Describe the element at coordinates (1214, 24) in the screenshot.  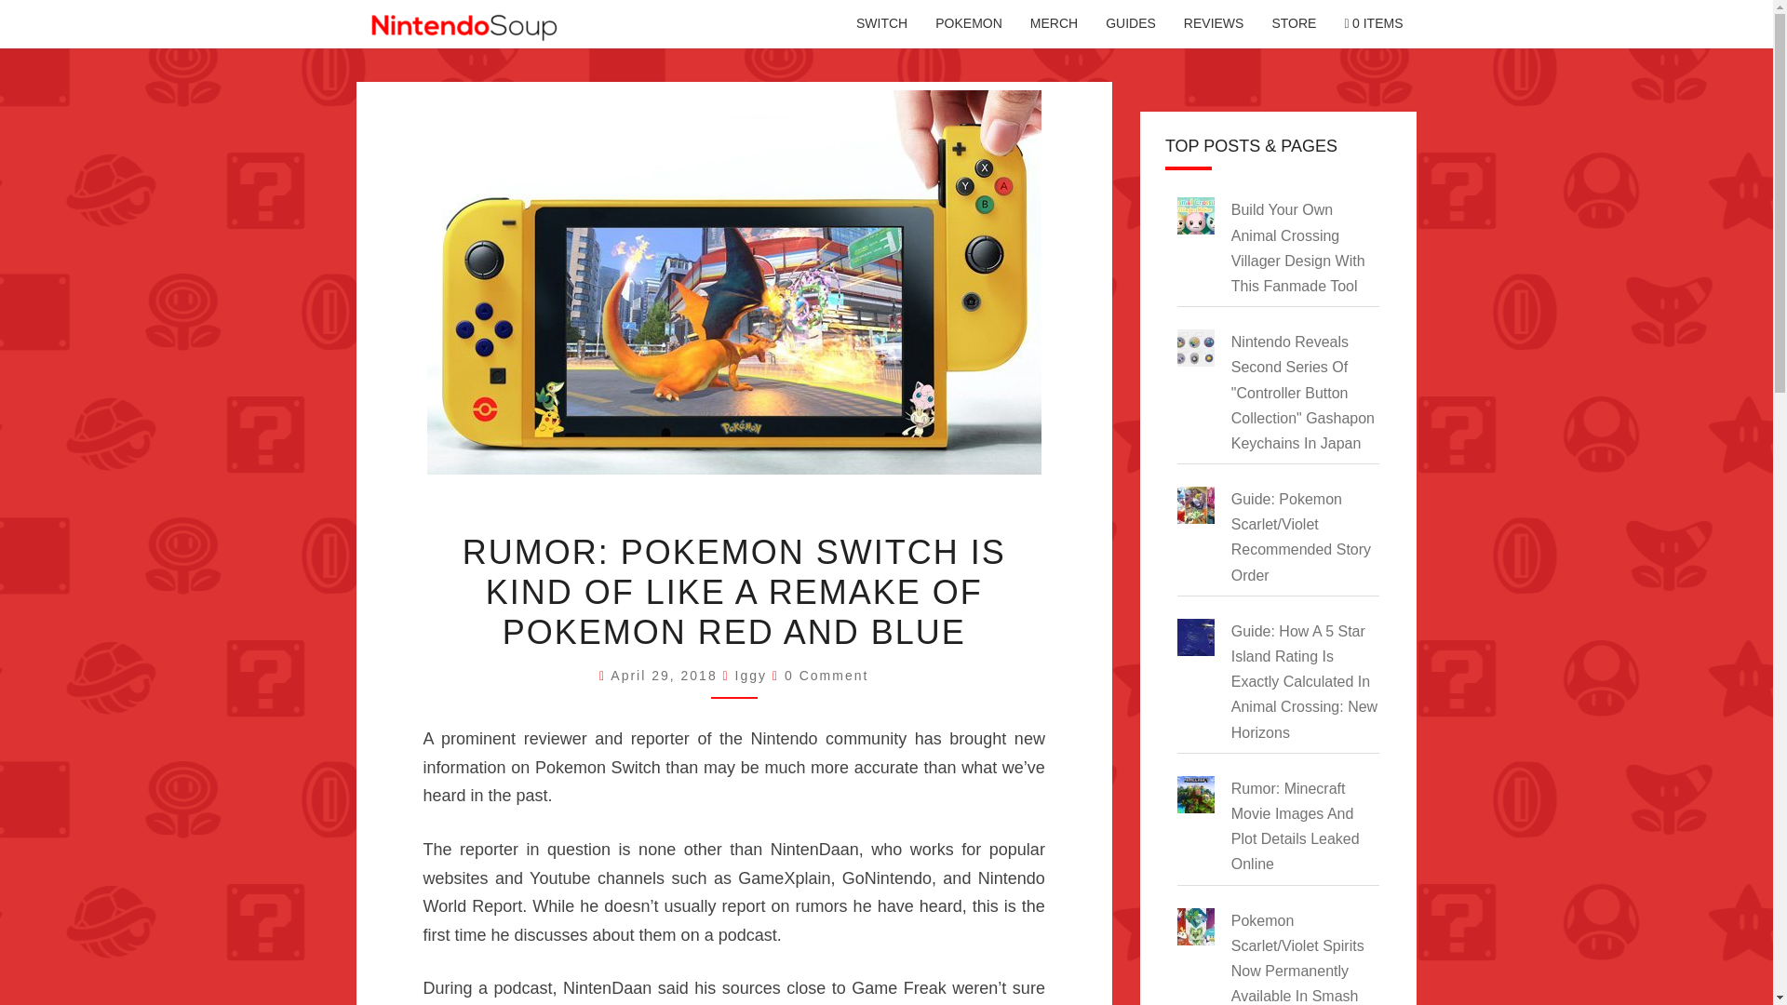
I see `REVIEWS` at that location.